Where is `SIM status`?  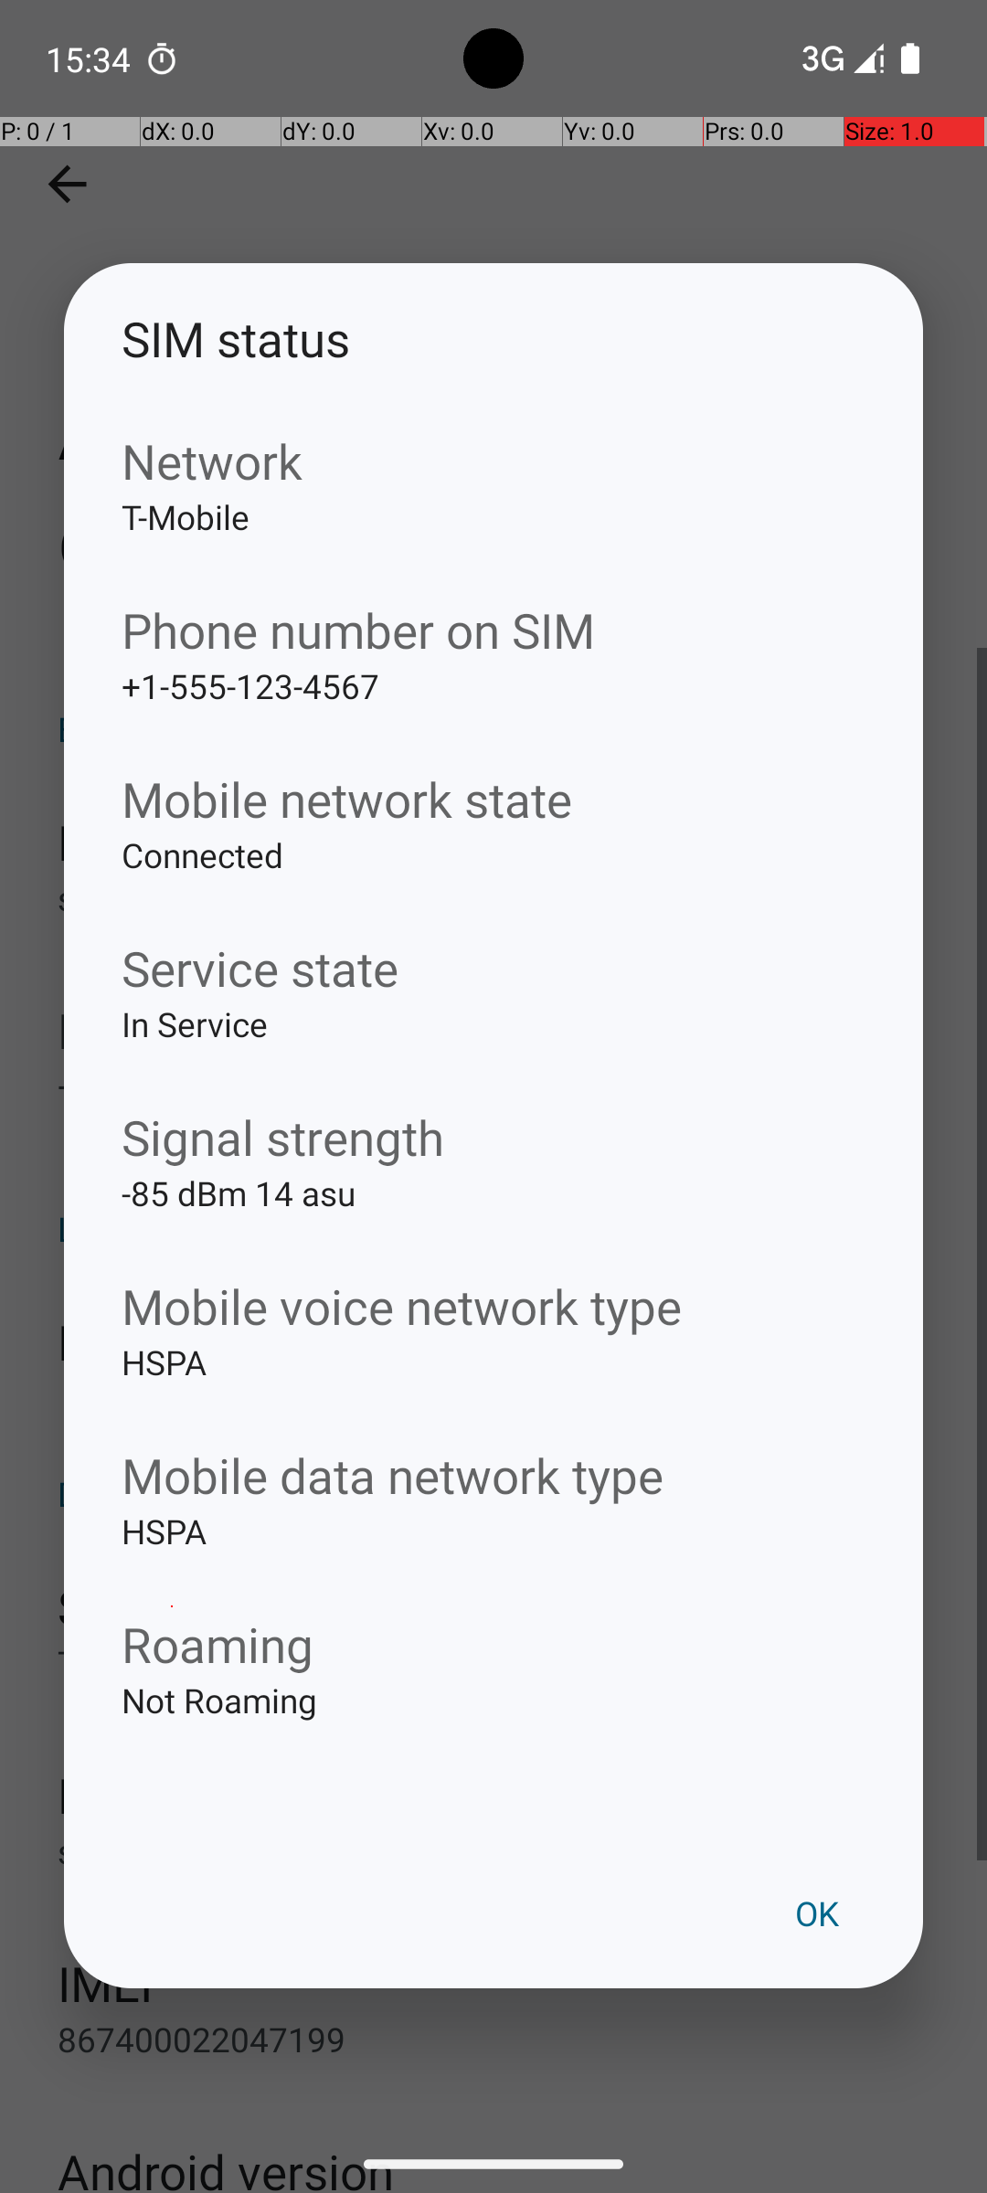
SIM status is located at coordinates (493, 338).